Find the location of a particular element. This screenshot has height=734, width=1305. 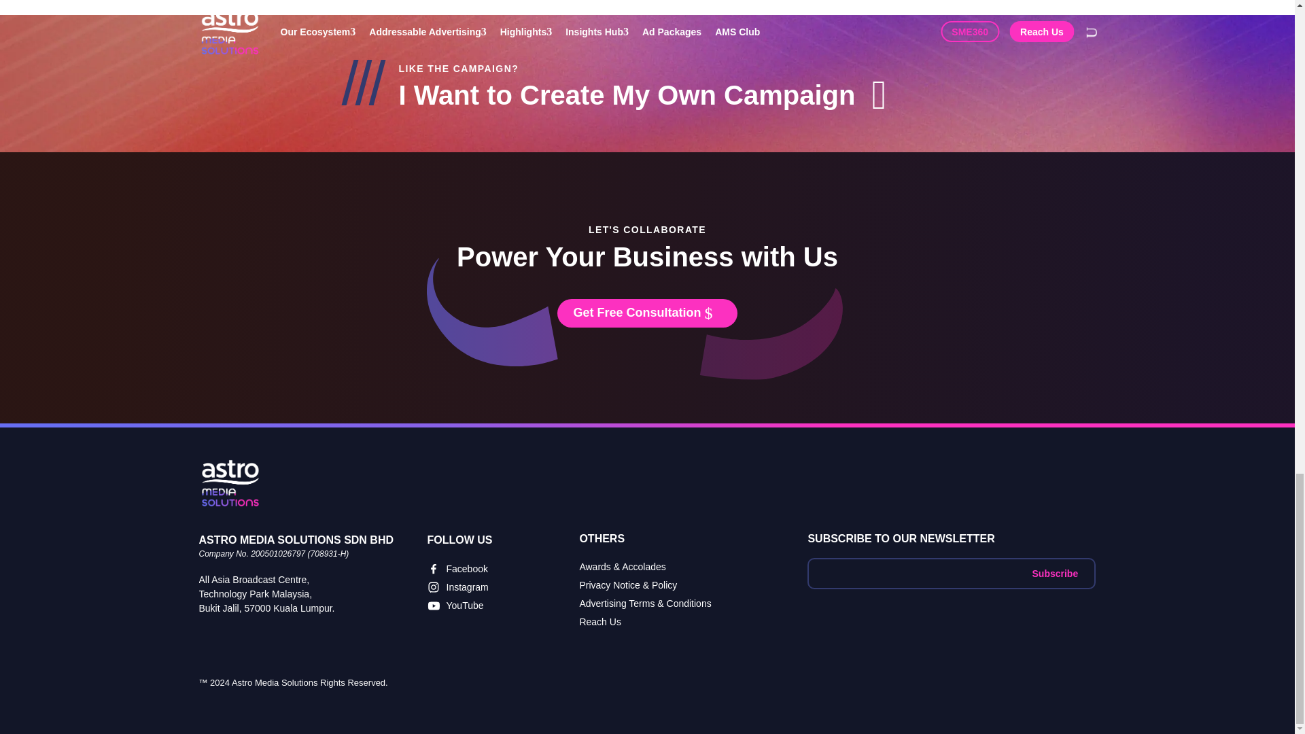

Subscribe is located at coordinates (1055, 574).